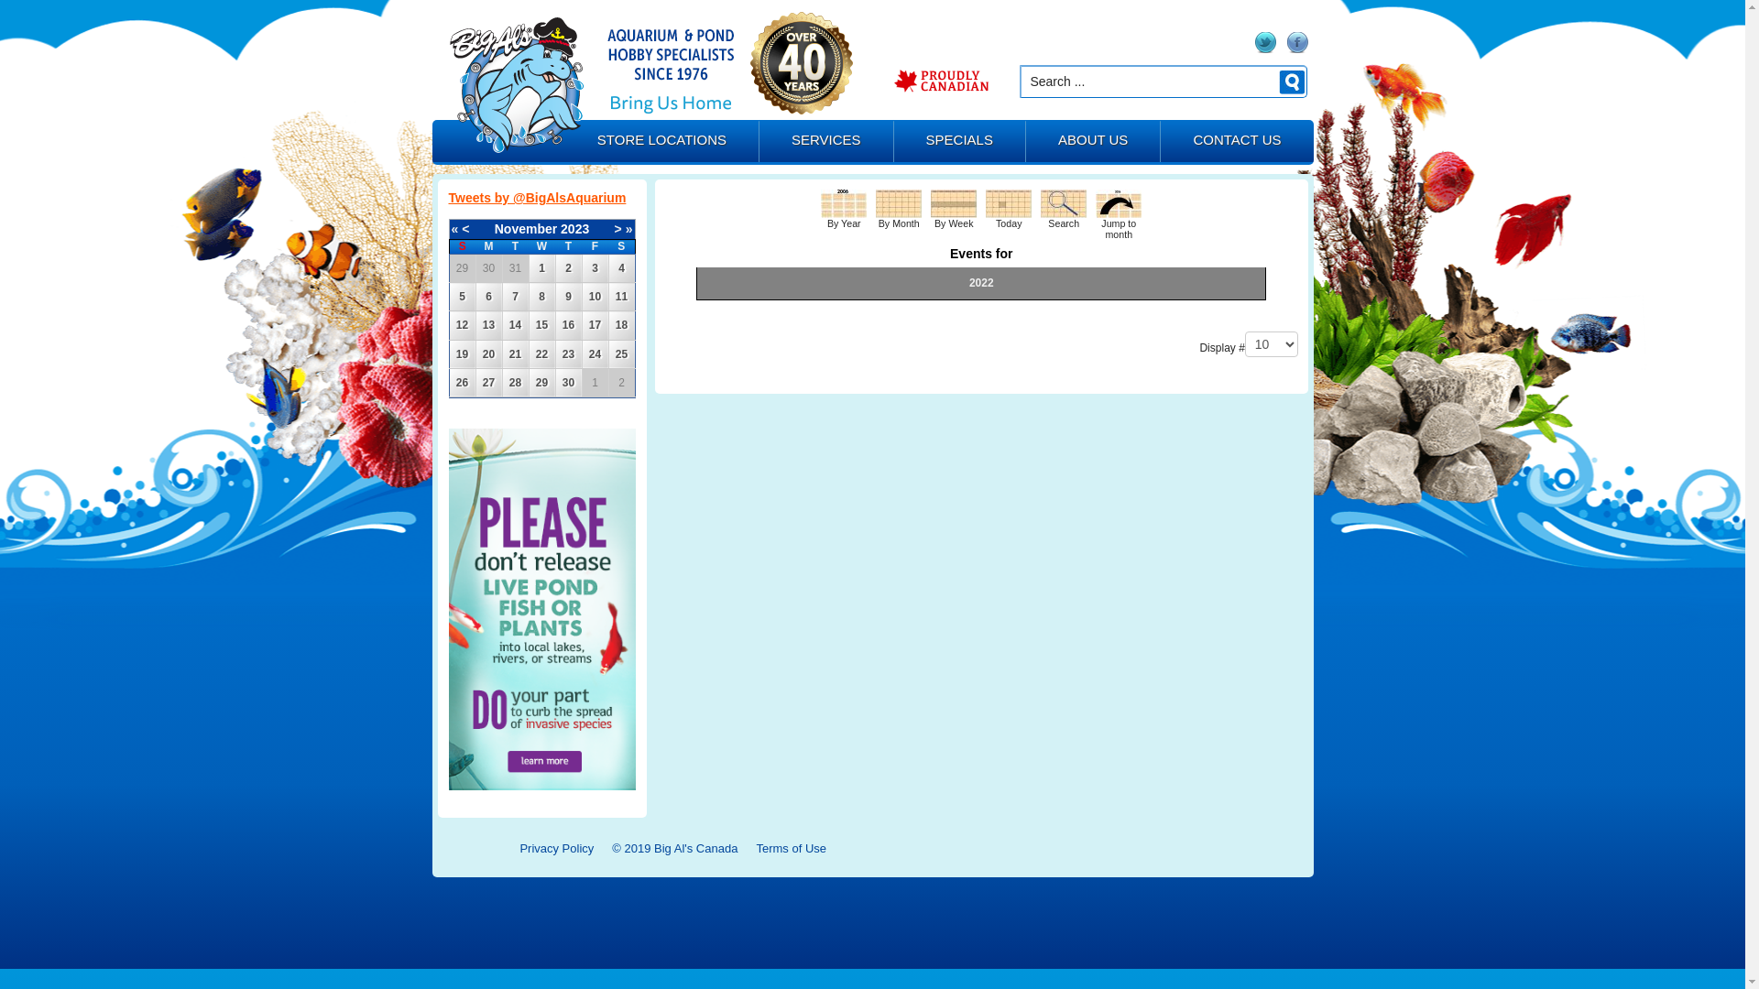 This screenshot has width=1759, height=989. What do you see at coordinates (595, 354) in the screenshot?
I see `24` at bounding box center [595, 354].